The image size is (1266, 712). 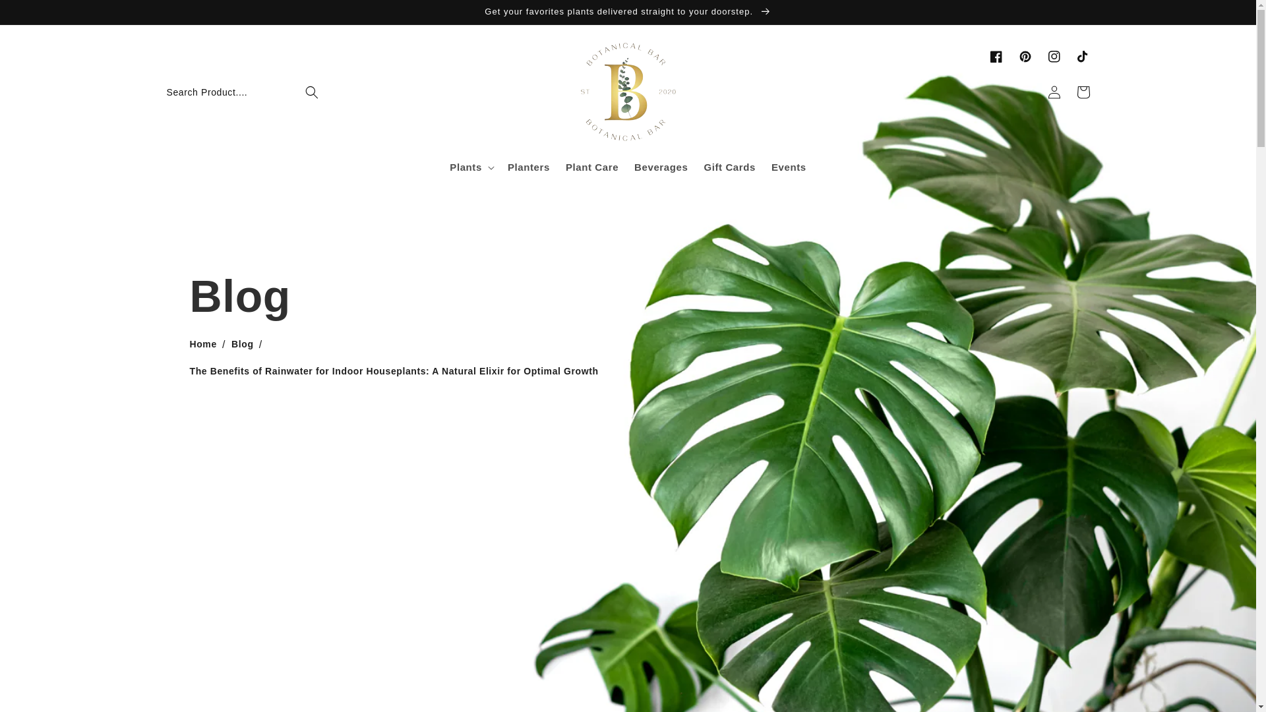 I want to click on Home, so click(x=203, y=344).